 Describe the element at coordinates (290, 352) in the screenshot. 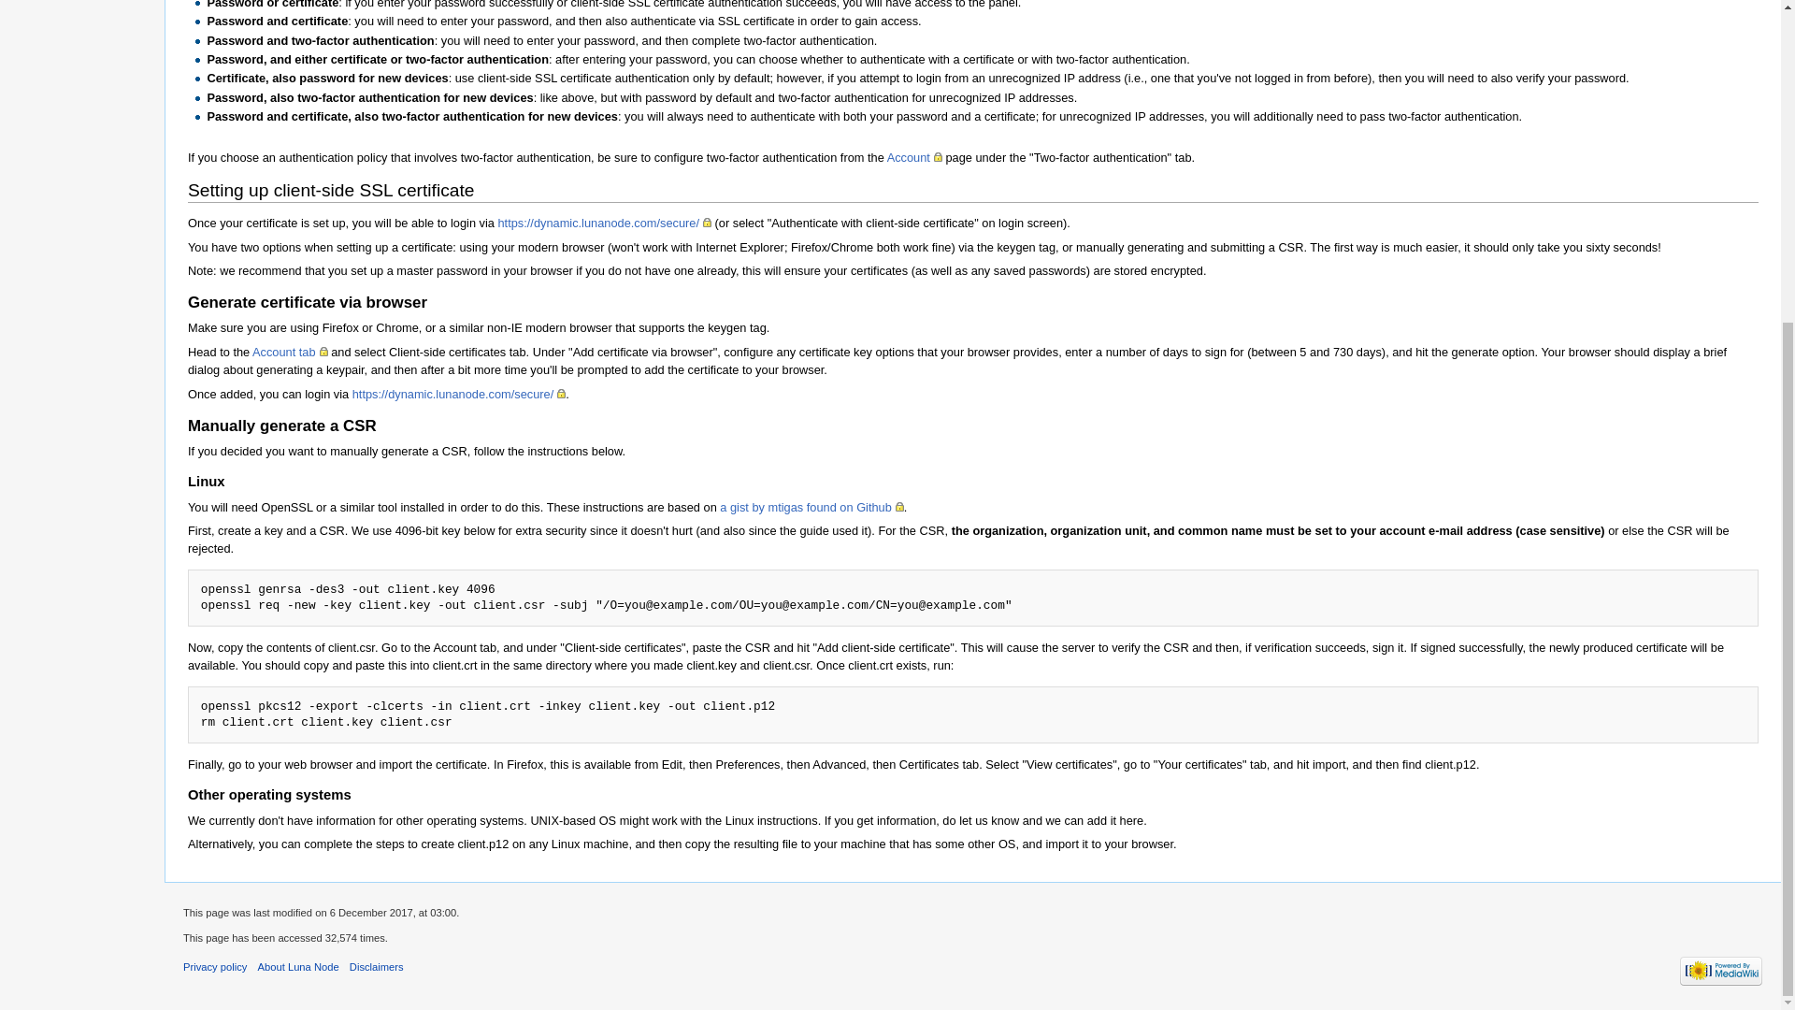

I see `Account tab` at that location.